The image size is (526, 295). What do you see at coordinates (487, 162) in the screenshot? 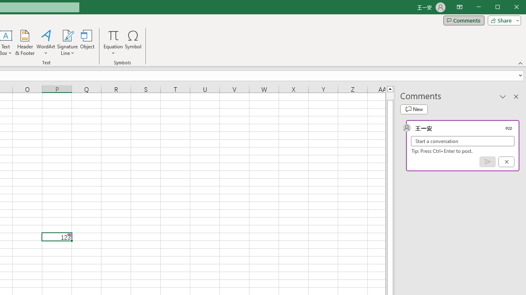
I see `Post comment (Ctrl + Enter)` at bounding box center [487, 162].